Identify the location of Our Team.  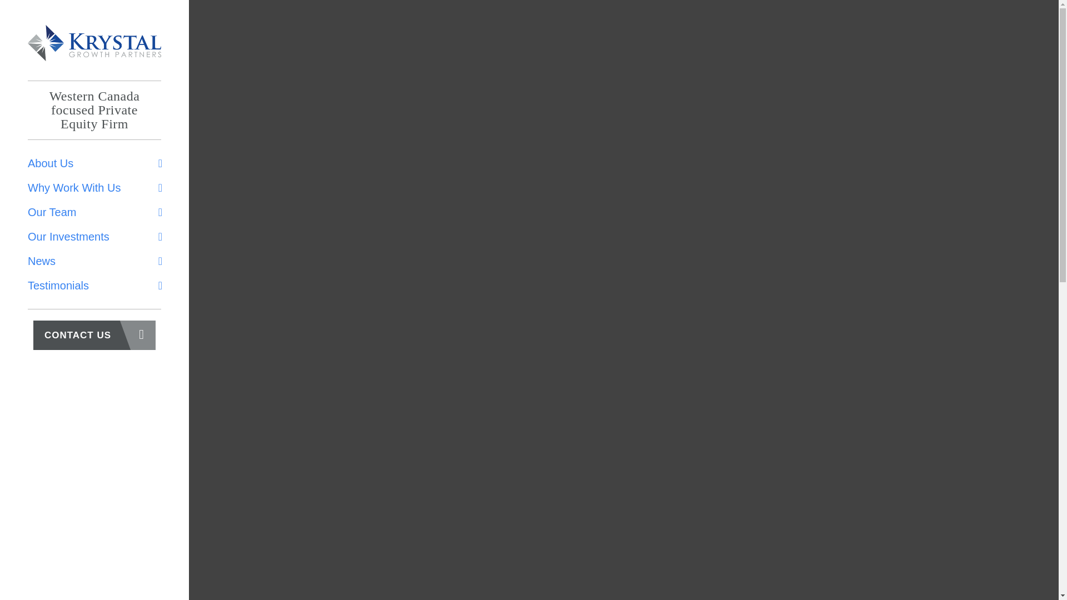
(94, 212).